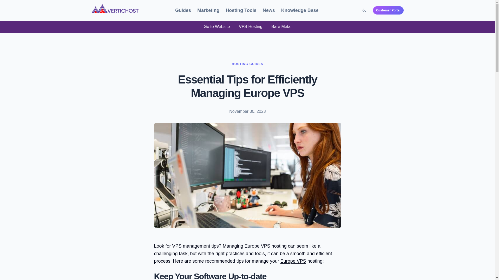 The width and height of the screenshot is (499, 280). Describe the element at coordinates (293, 261) in the screenshot. I see `Europe VPS` at that location.